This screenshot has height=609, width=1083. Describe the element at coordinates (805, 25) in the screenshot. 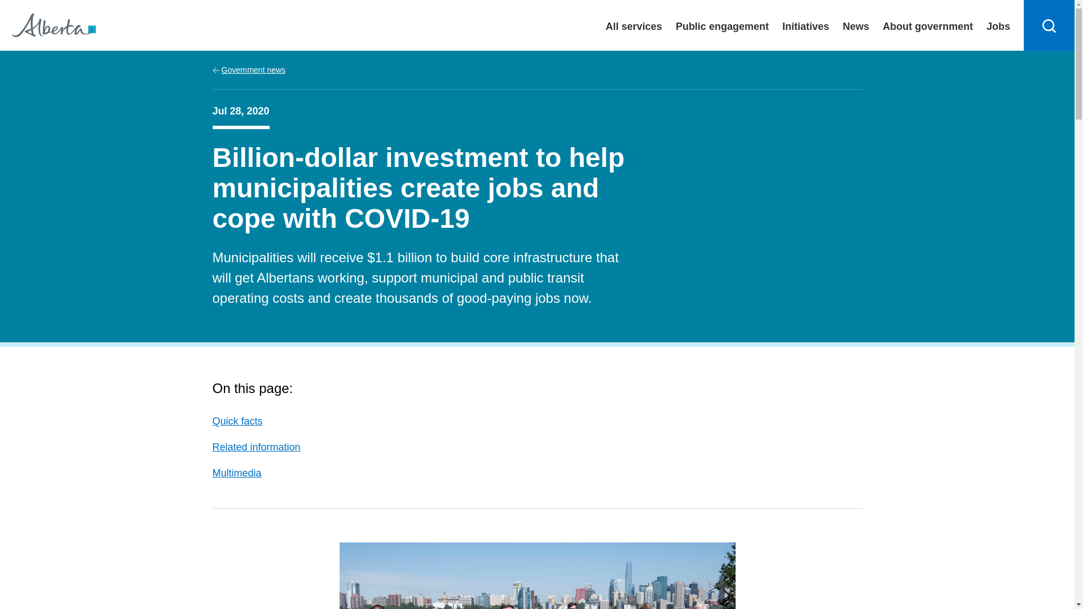

I see `Initiatives` at that location.